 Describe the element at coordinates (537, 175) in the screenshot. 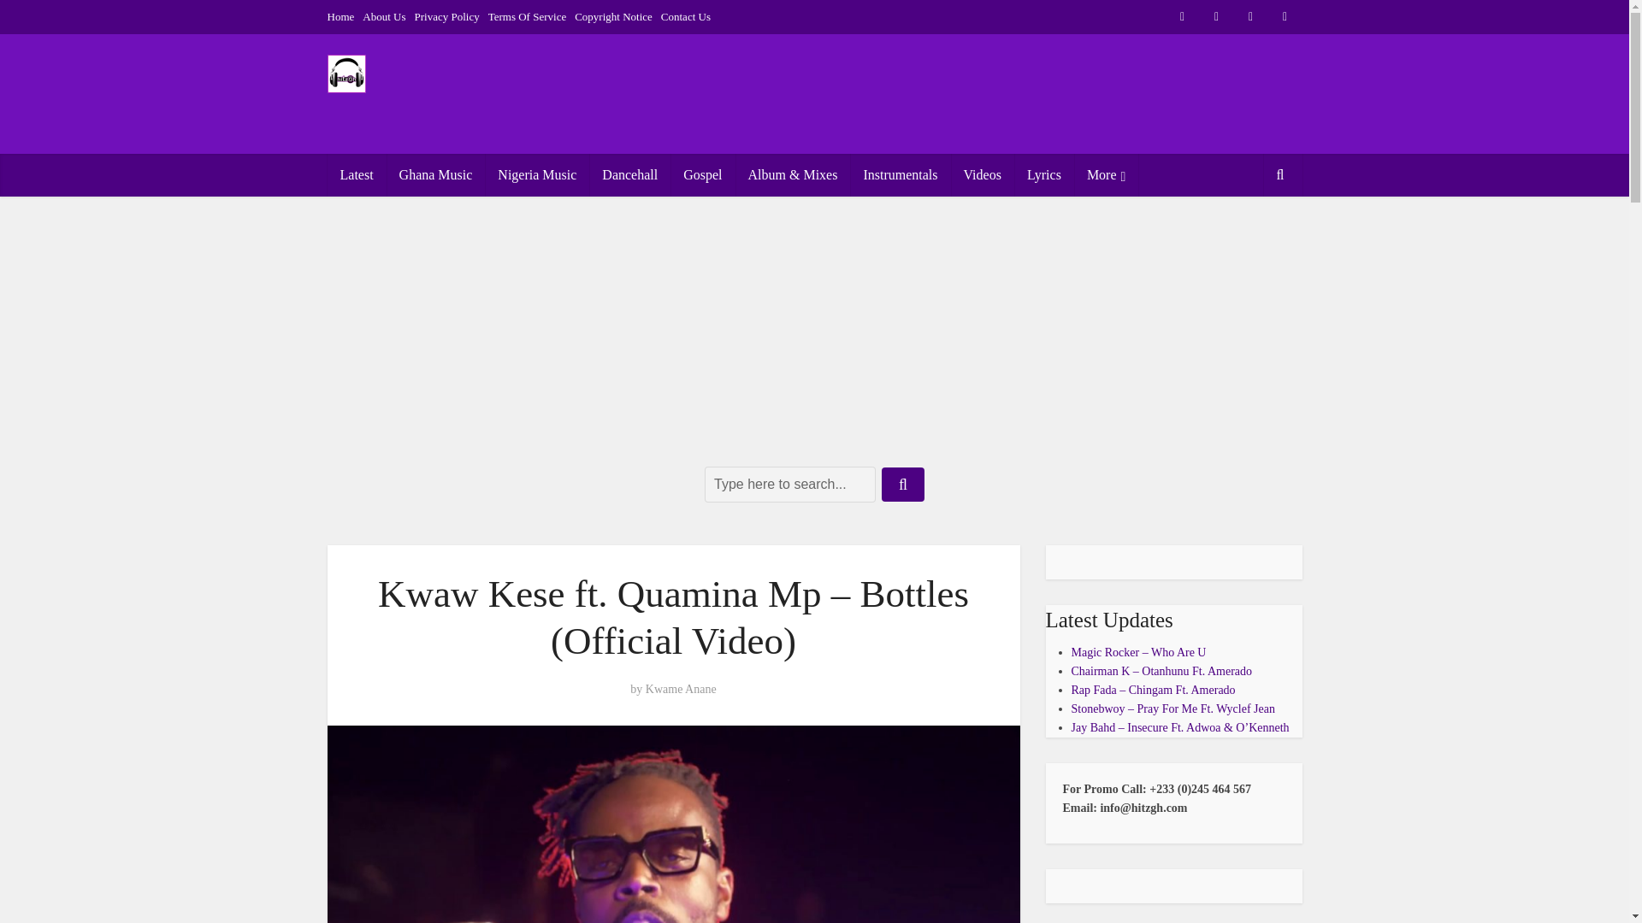

I see `Nigeria Music` at that location.